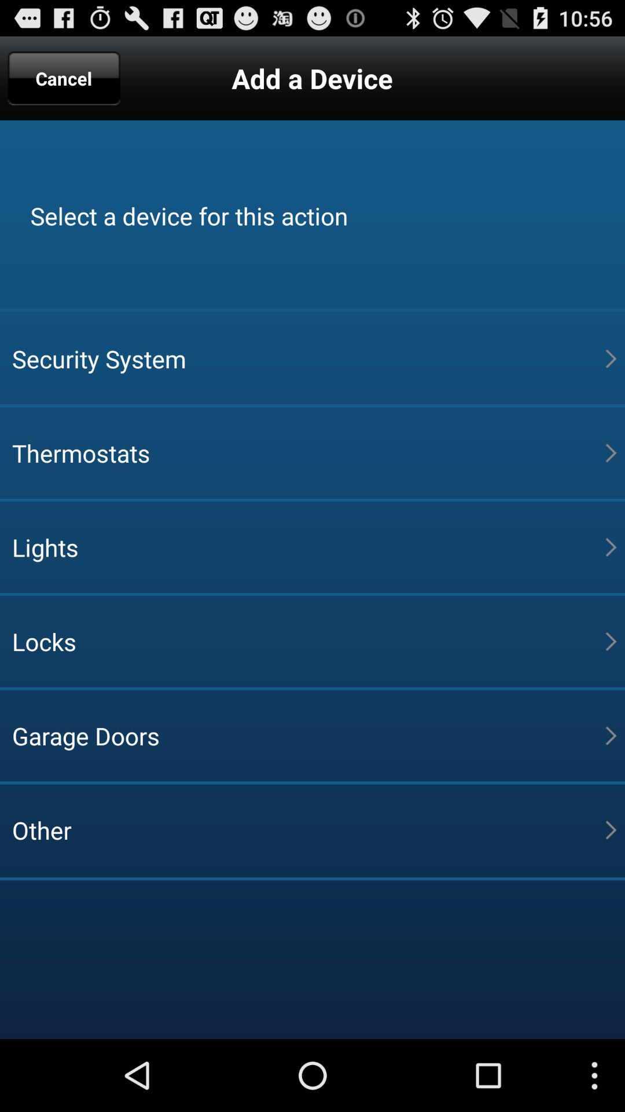 Image resolution: width=625 pixels, height=1112 pixels. Describe the element at coordinates (64, 78) in the screenshot. I see `open the cancel` at that location.